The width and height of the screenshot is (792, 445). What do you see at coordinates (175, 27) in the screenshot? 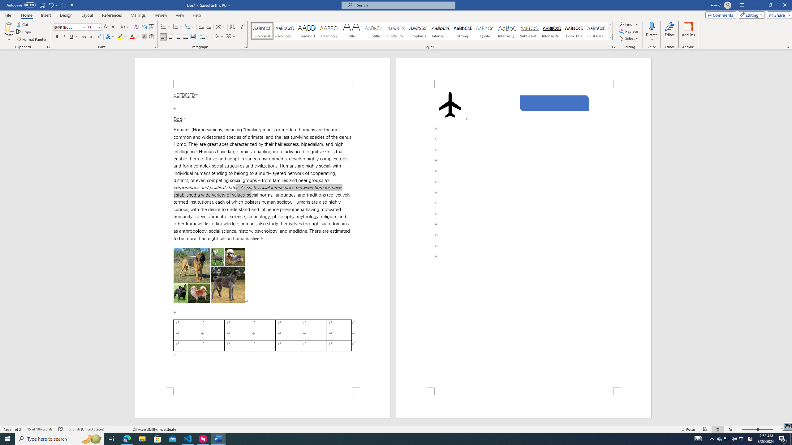
I see `Numbering` at bounding box center [175, 27].